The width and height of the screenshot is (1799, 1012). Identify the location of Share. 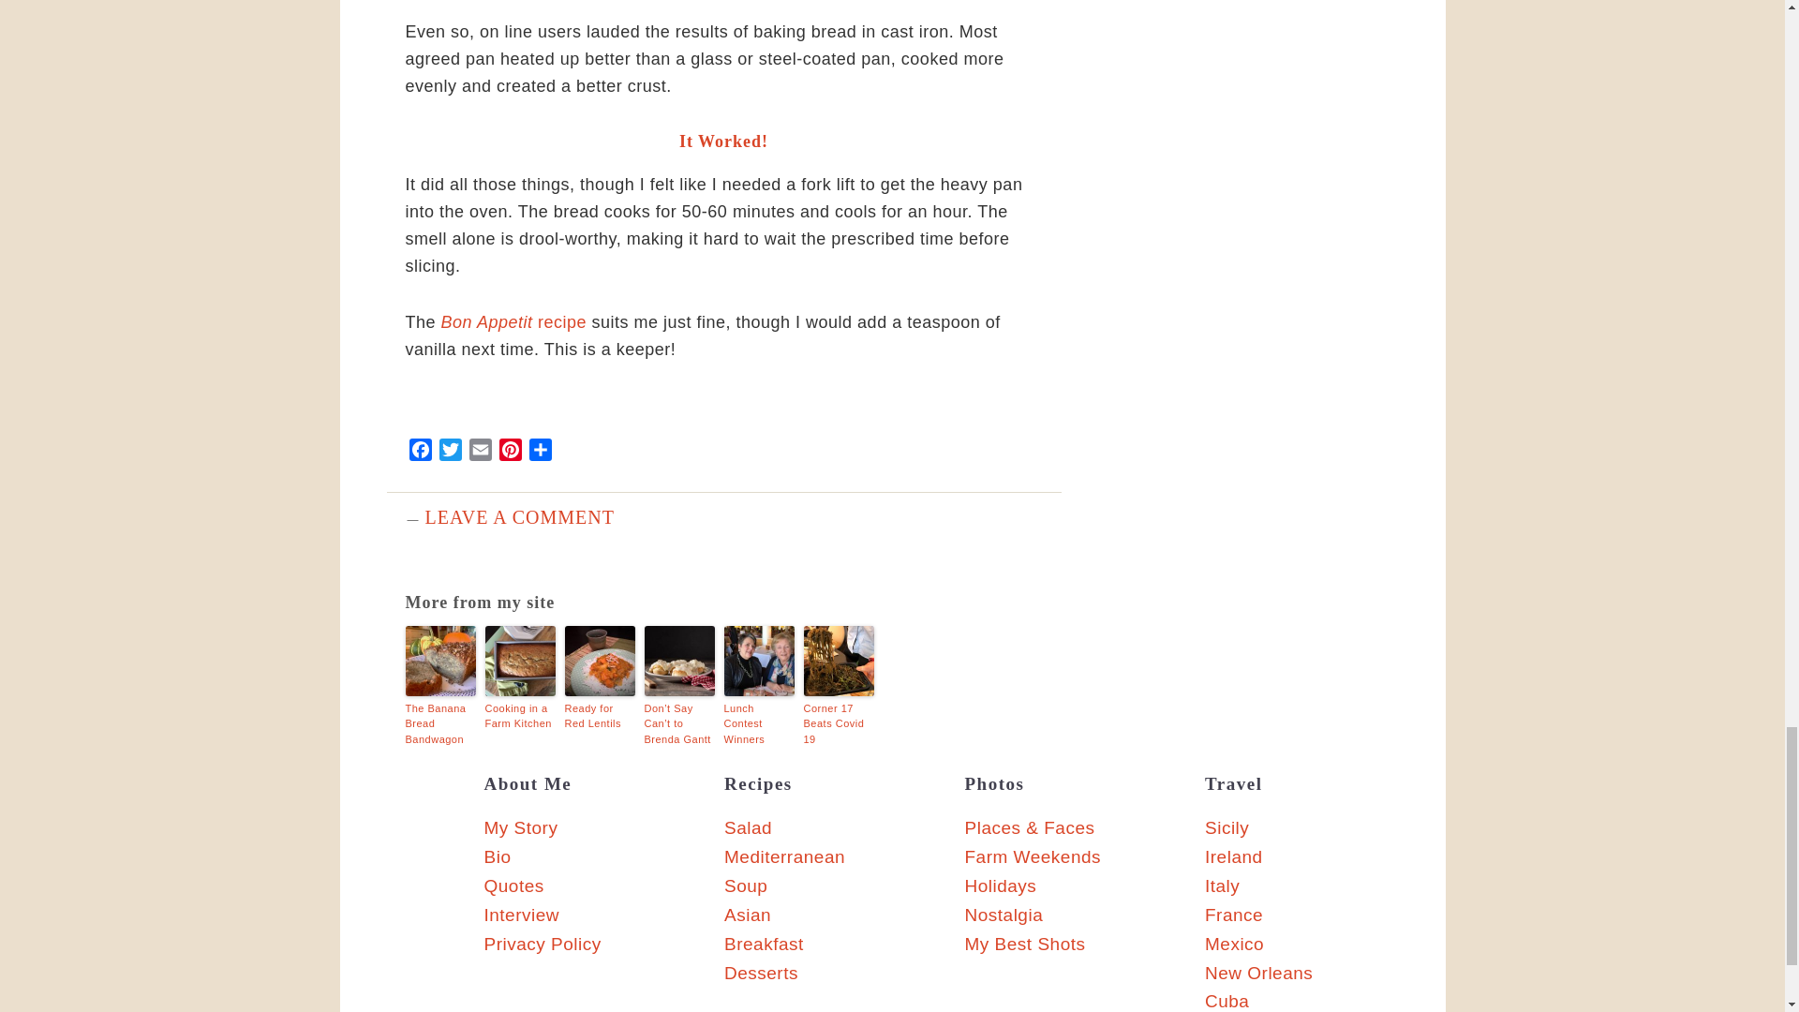
(540, 452).